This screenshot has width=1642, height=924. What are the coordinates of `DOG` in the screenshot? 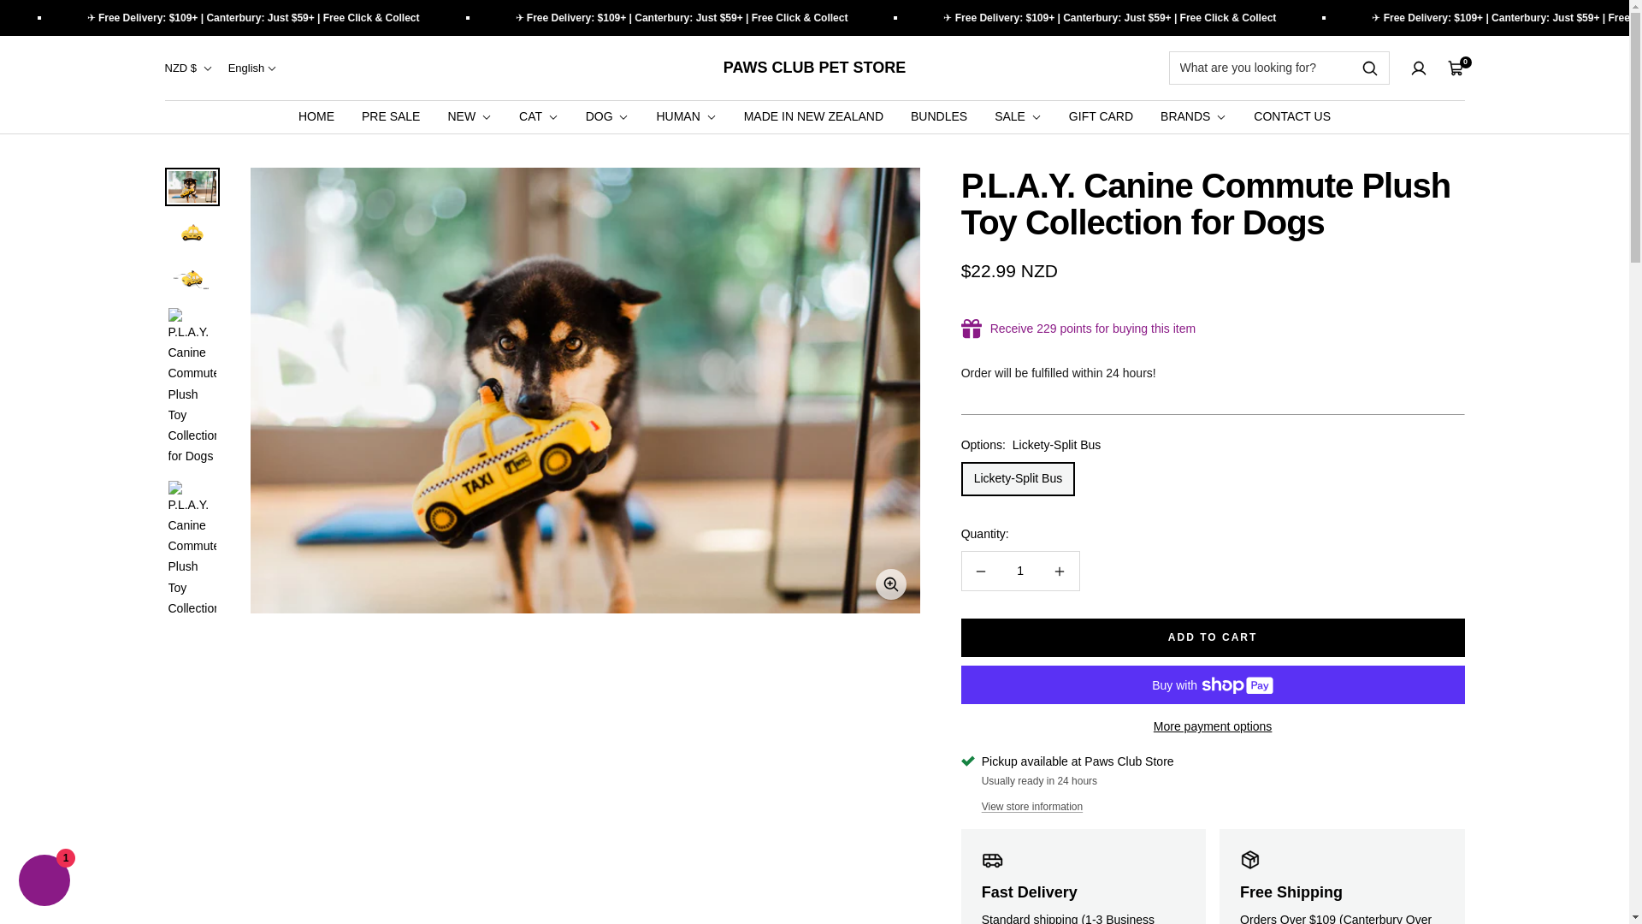 It's located at (607, 116).